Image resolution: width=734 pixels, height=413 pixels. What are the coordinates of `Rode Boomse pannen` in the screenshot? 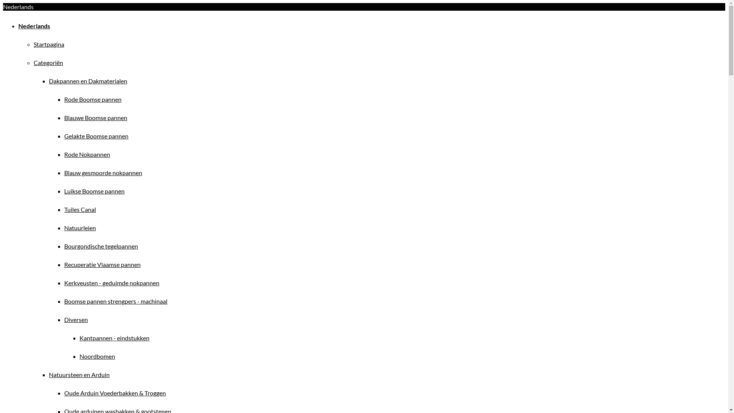 It's located at (93, 99).